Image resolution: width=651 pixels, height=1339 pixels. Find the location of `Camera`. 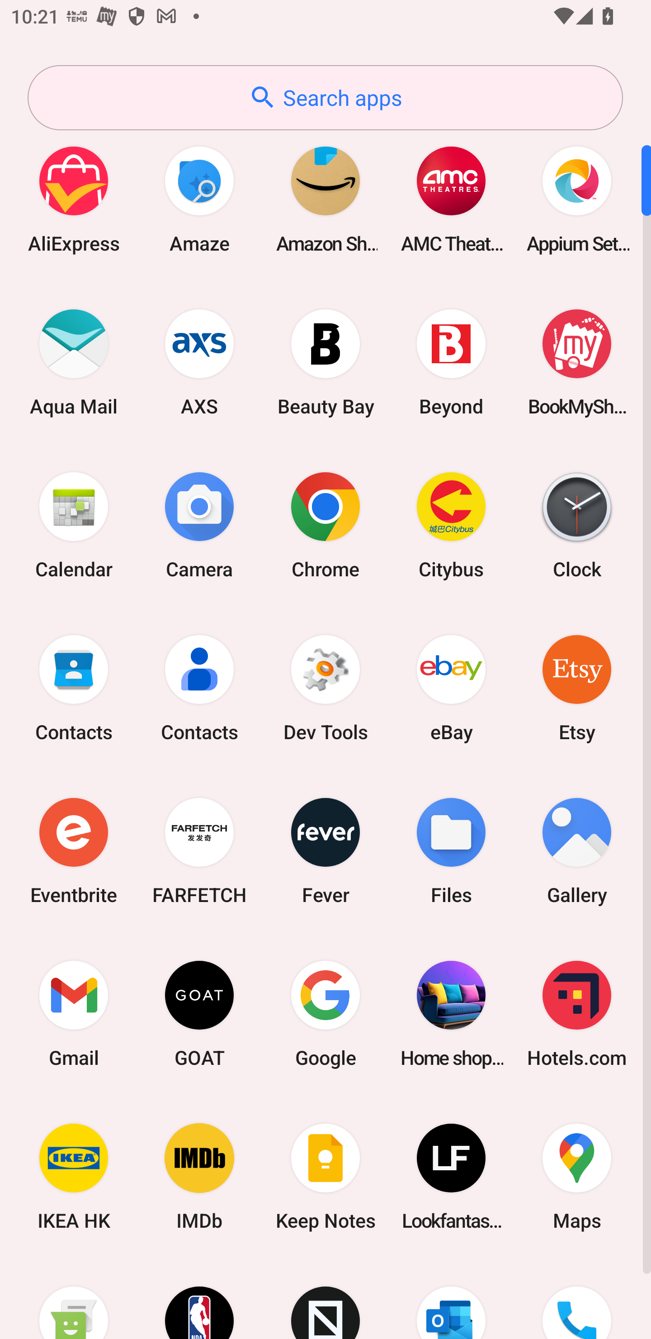

Camera is located at coordinates (199, 525).